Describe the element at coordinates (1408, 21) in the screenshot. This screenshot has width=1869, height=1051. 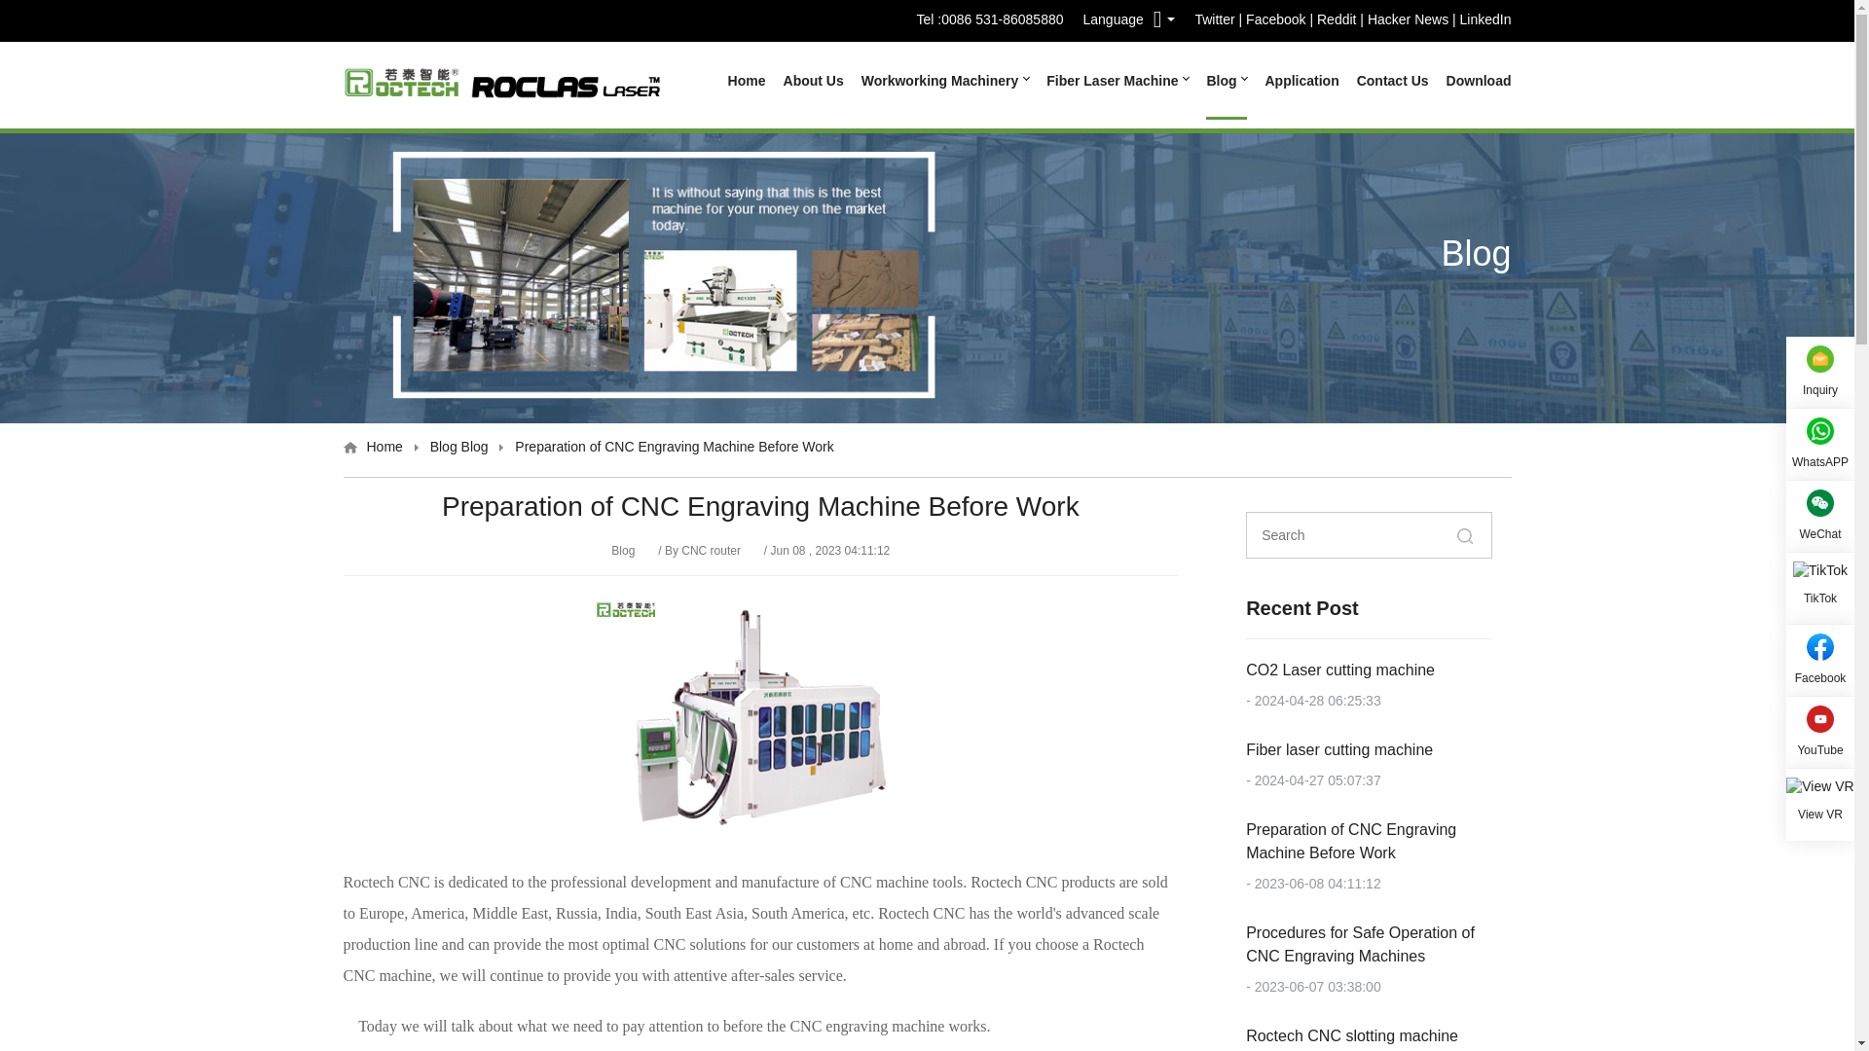
I see `Hacker News` at that location.